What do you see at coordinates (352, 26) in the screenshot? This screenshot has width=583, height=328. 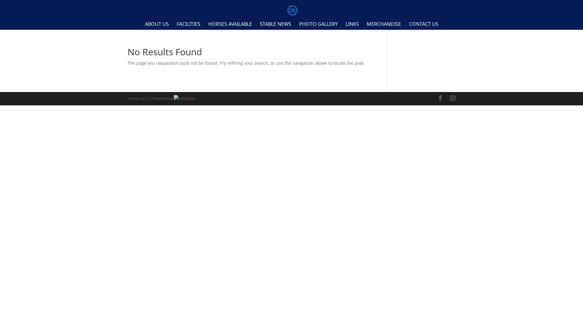 I see `LINKS` at bounding box center [352, 26].